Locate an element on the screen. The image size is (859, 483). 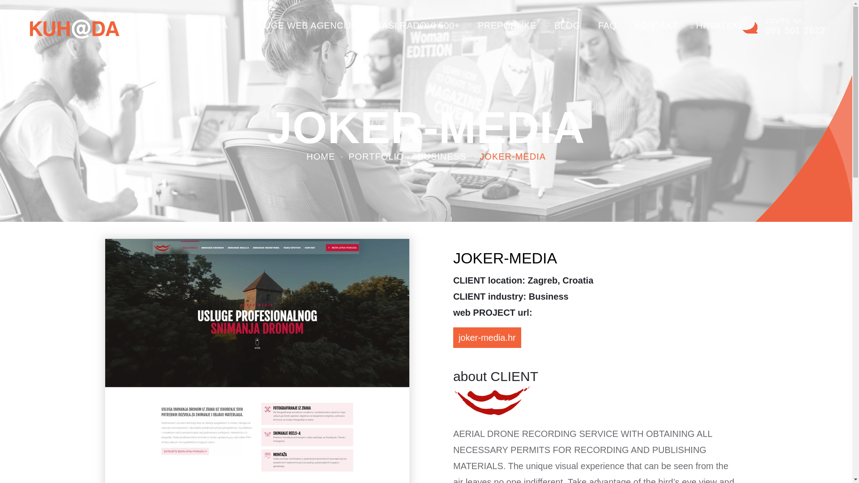
BLOG is located at coordinates (506, 25).